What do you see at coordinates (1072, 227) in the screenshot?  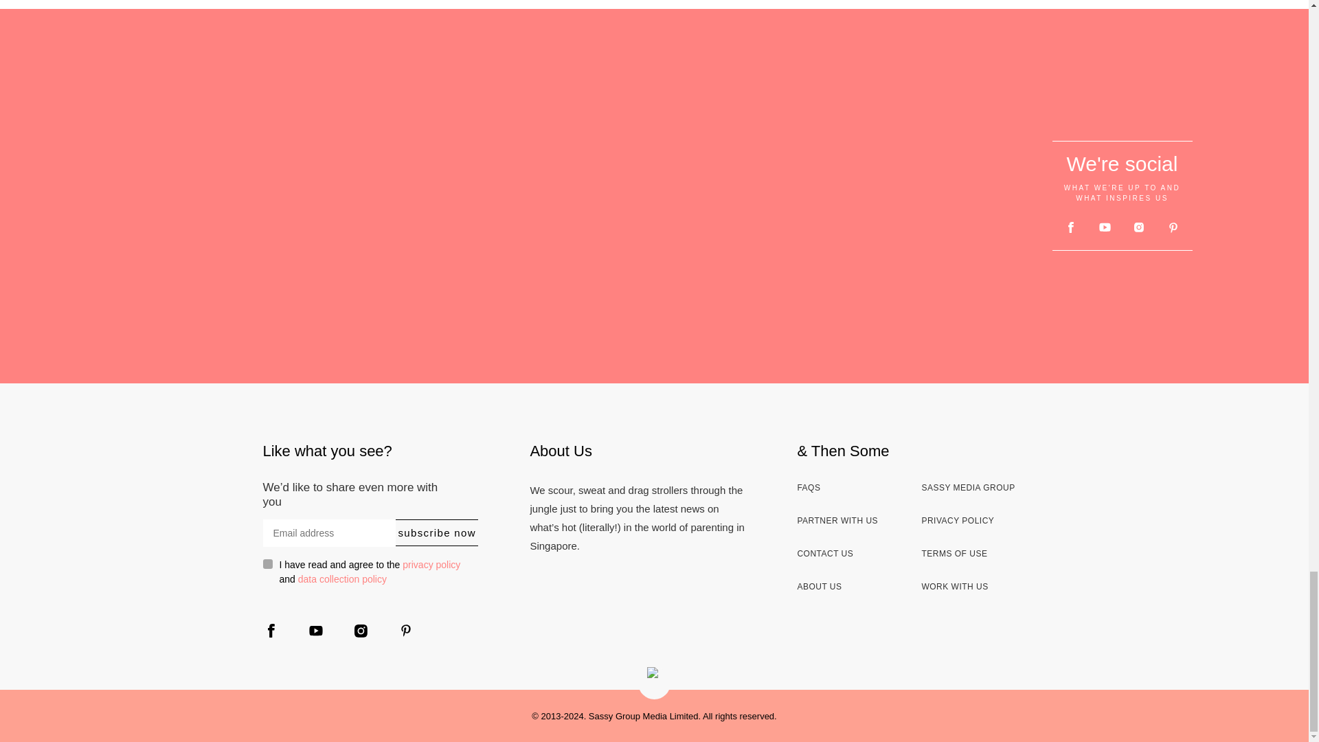 I see `Sassy Mama Facebook Page` at bounding box center [1072, 227].